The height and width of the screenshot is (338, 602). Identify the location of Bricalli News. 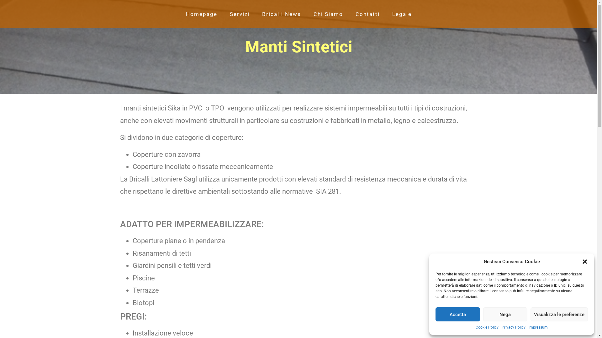
(282, 14).